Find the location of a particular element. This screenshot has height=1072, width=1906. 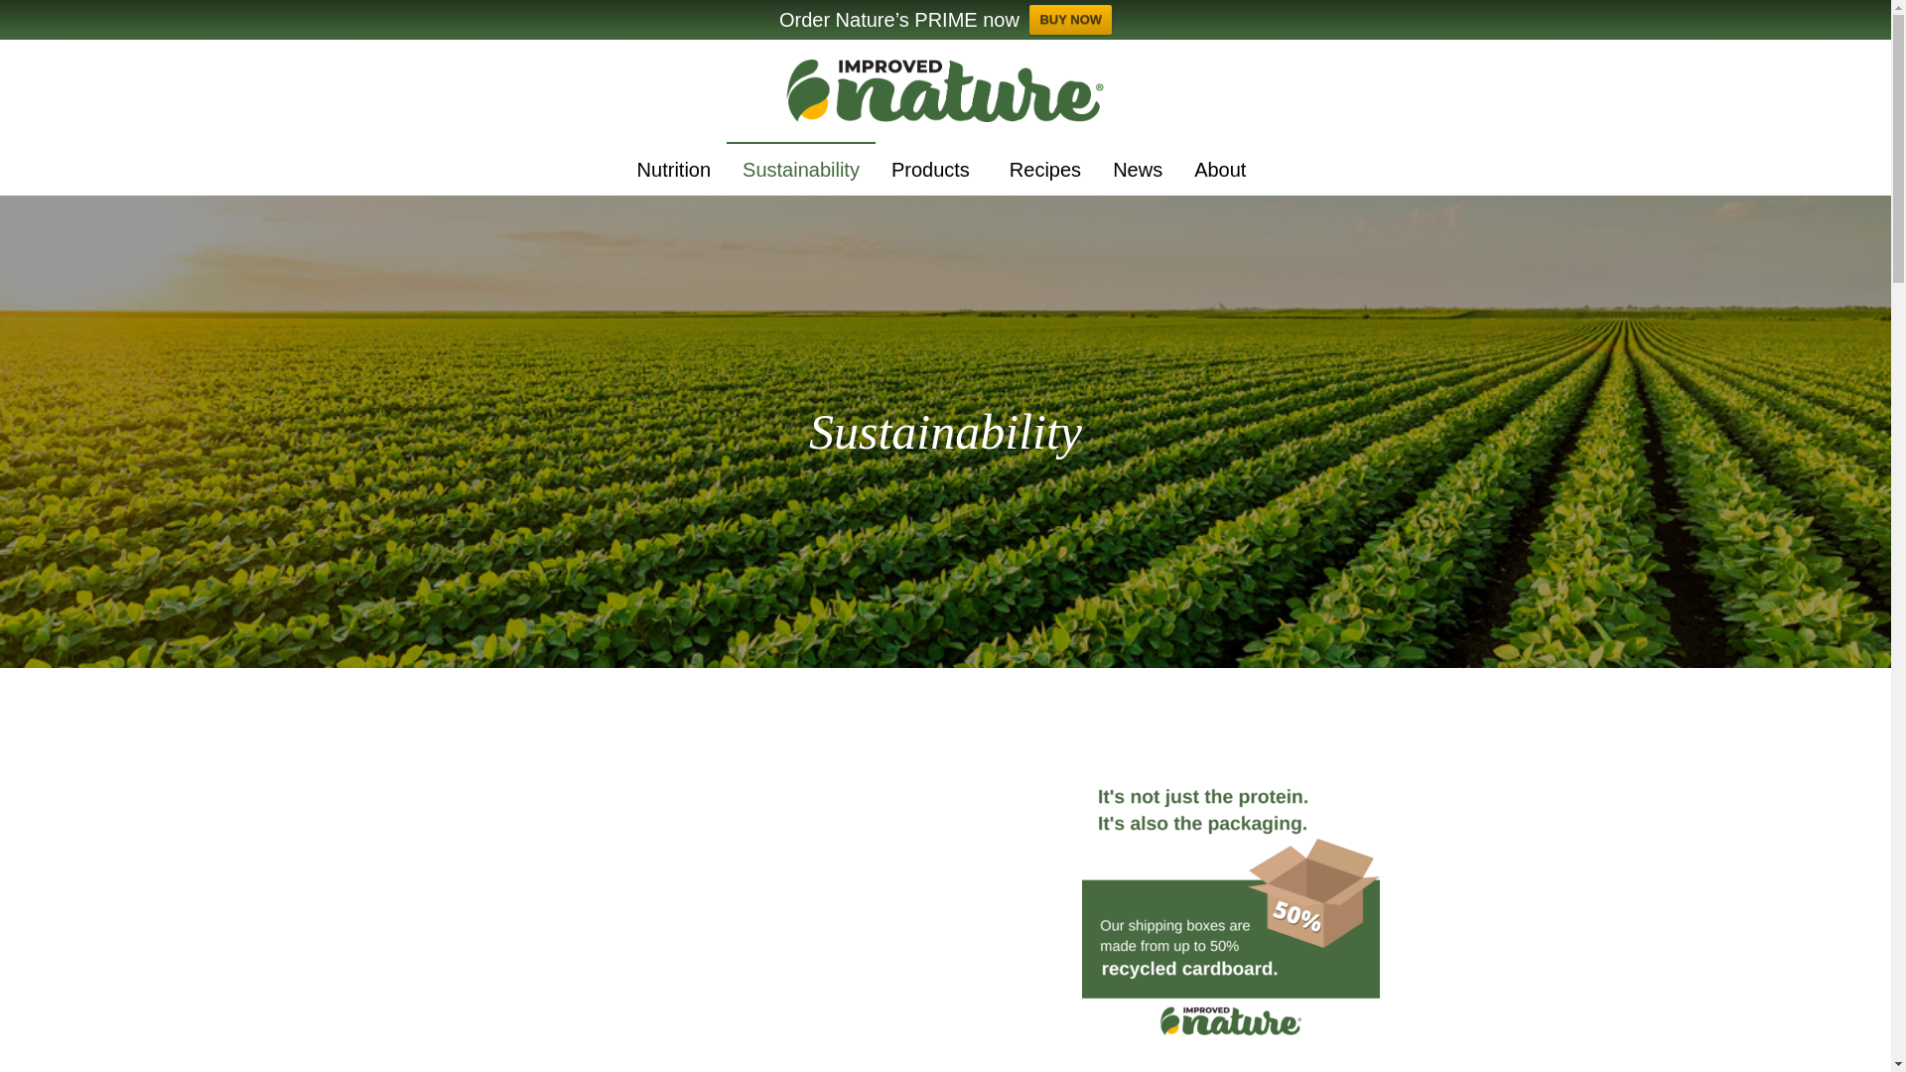

About is located at coordinates (1223, 168).